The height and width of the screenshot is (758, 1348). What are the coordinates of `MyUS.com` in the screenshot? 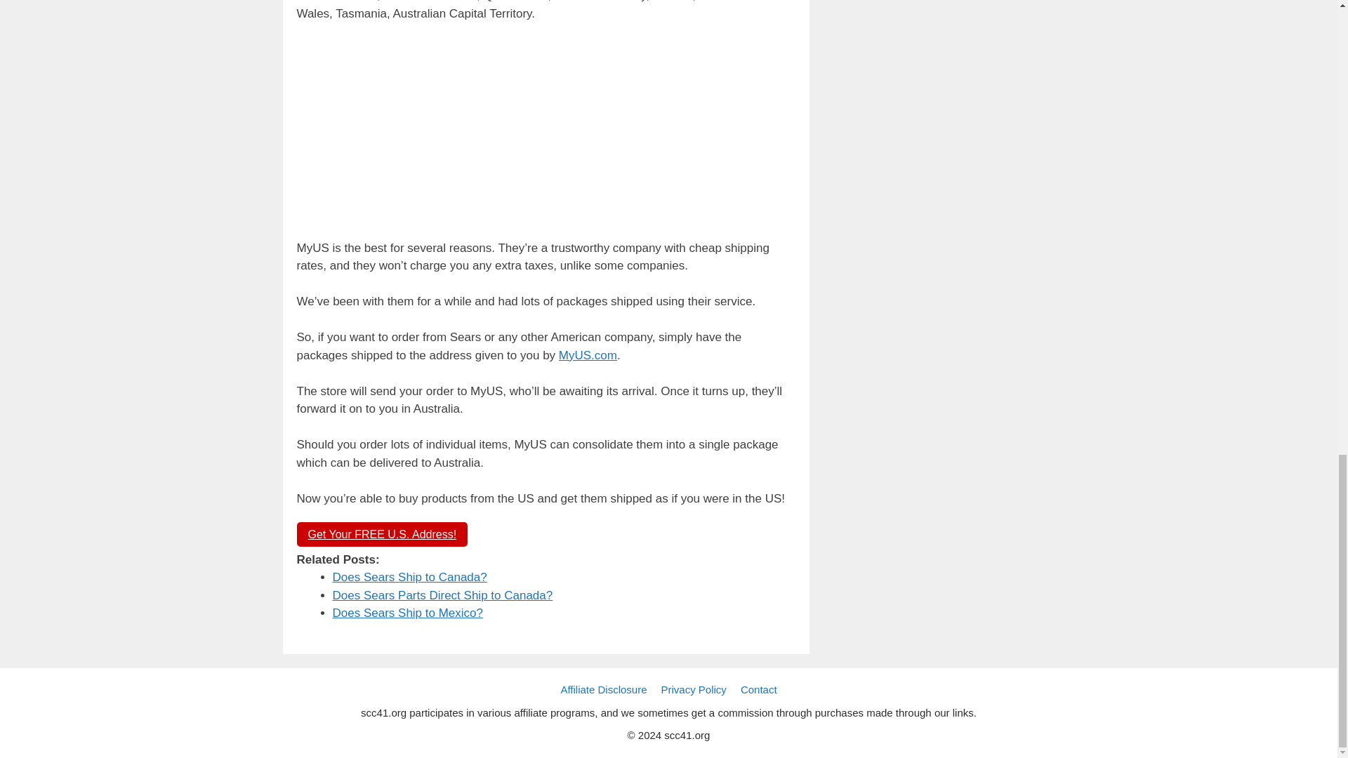 It's located at (588, 355).